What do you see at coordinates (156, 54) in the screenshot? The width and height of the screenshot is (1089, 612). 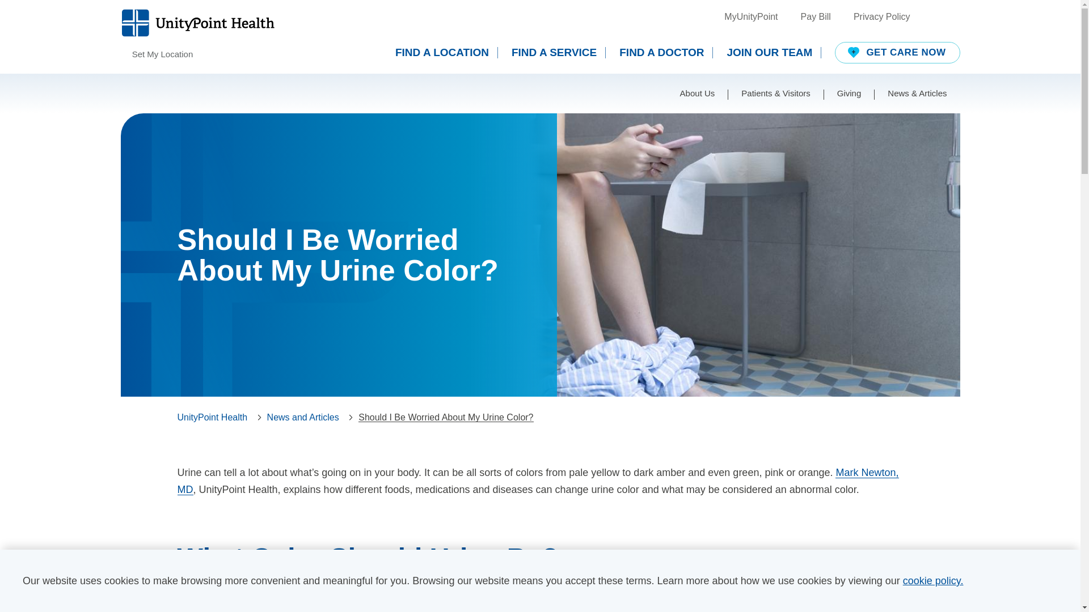 I see `Set My Location` at bounding box center [156, 54].